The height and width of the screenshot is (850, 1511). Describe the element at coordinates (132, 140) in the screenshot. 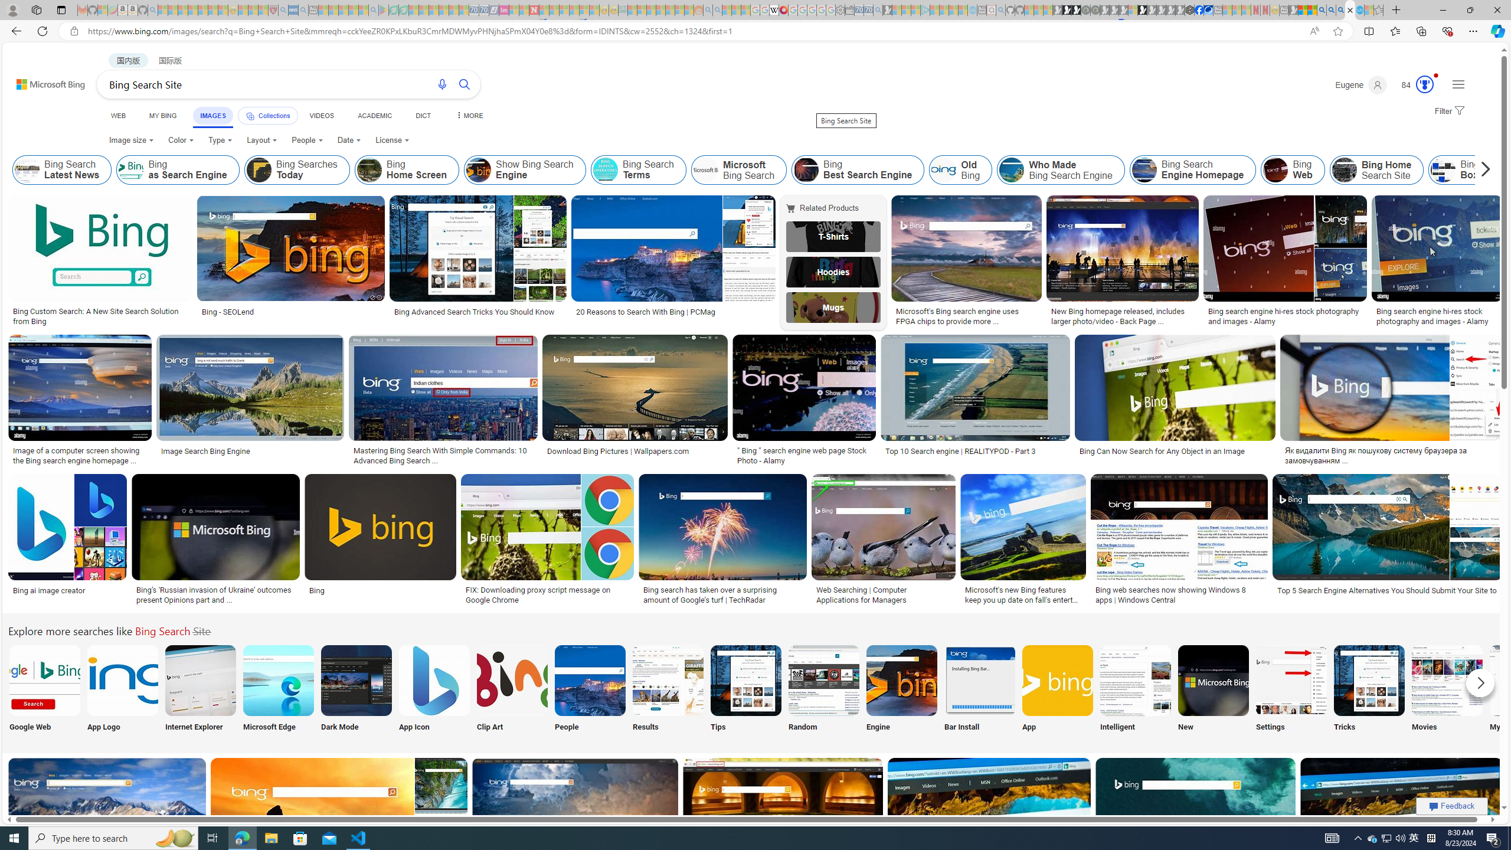

I see `Image size` at that location.